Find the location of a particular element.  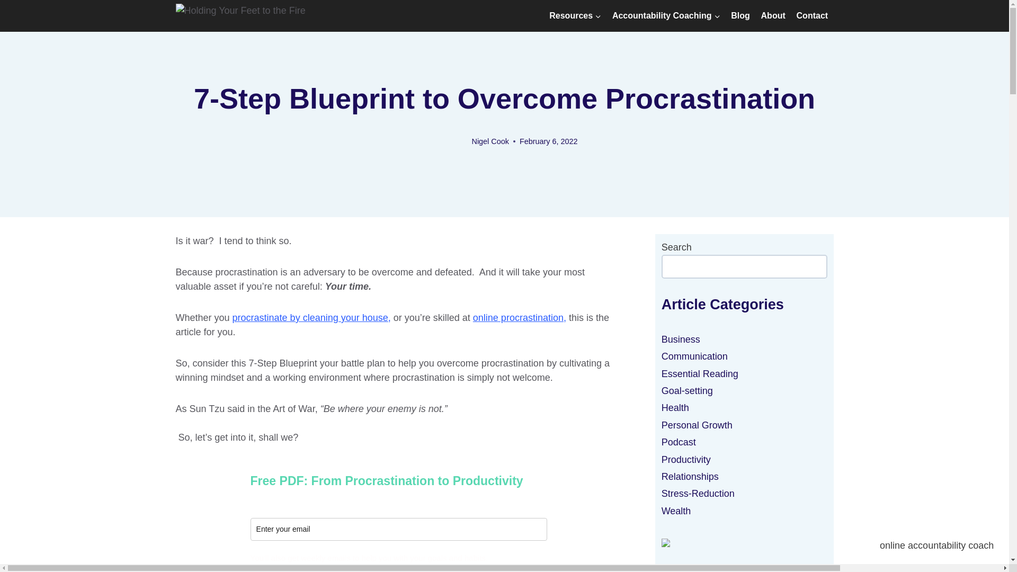

Productivity is located at coordinates (686, 460).